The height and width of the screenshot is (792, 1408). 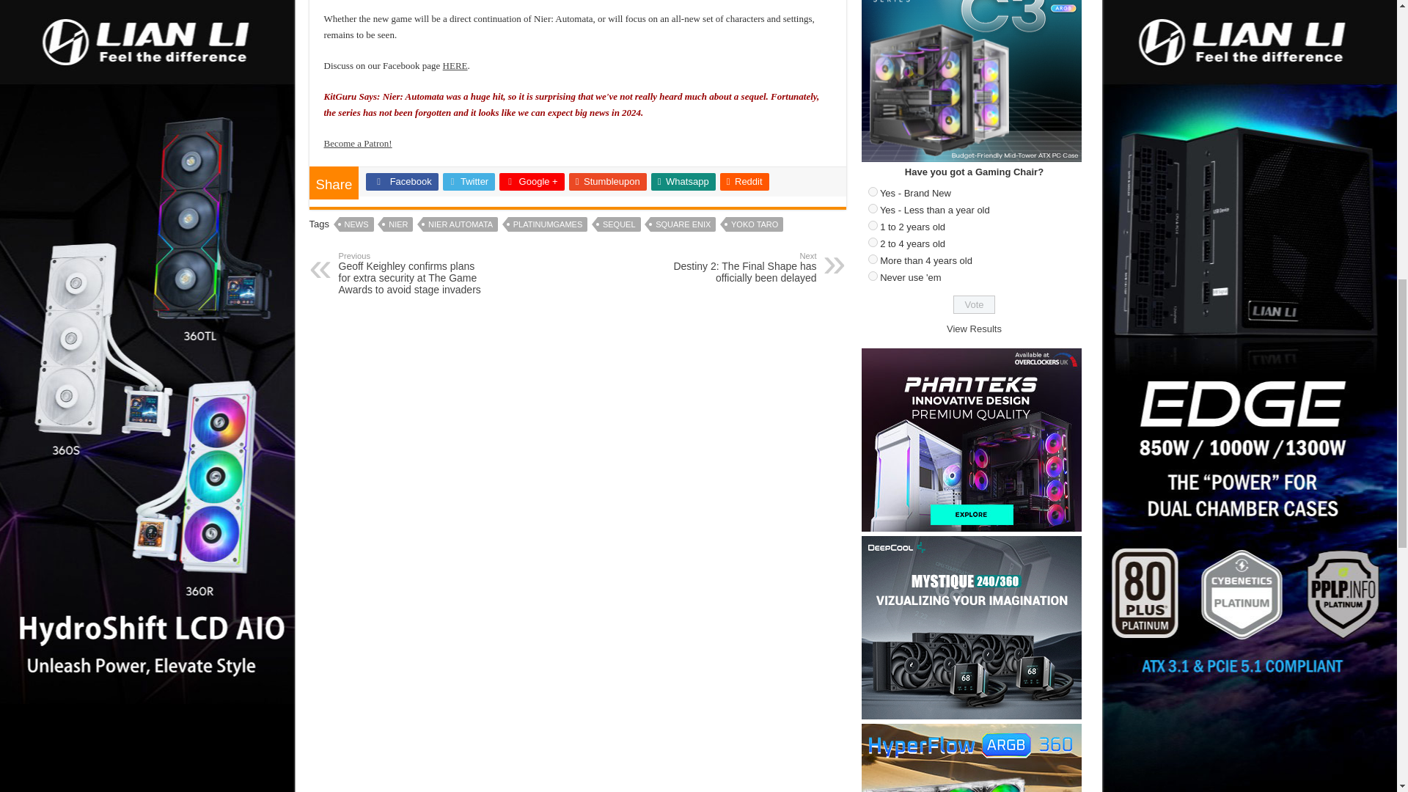 What do you see at coordinates (873, 226) in the screenshot?
I see `1375` at bounding box center [873, 226].